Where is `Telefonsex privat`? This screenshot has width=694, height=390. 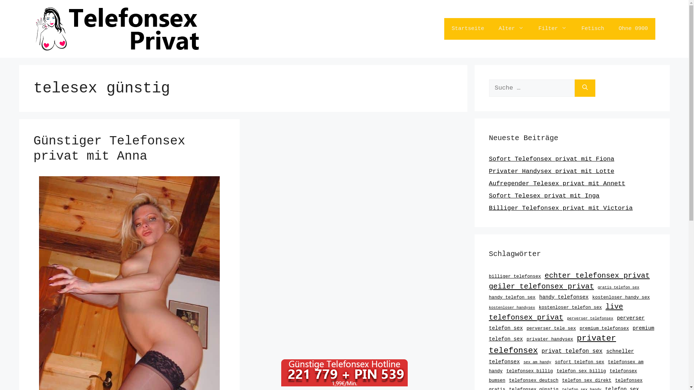
Telefonsex privat is located at coordinates (116, 29).